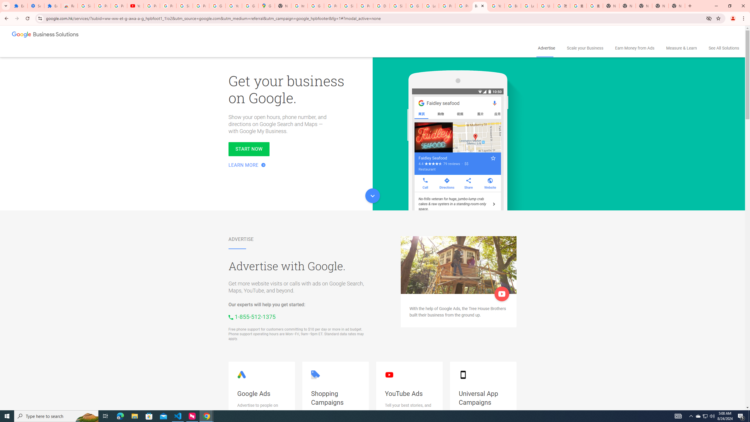 The image size is (750, 422). Describe the element at coordinates (267, 6) in the screenshot. I see `Google Maps` at that location.